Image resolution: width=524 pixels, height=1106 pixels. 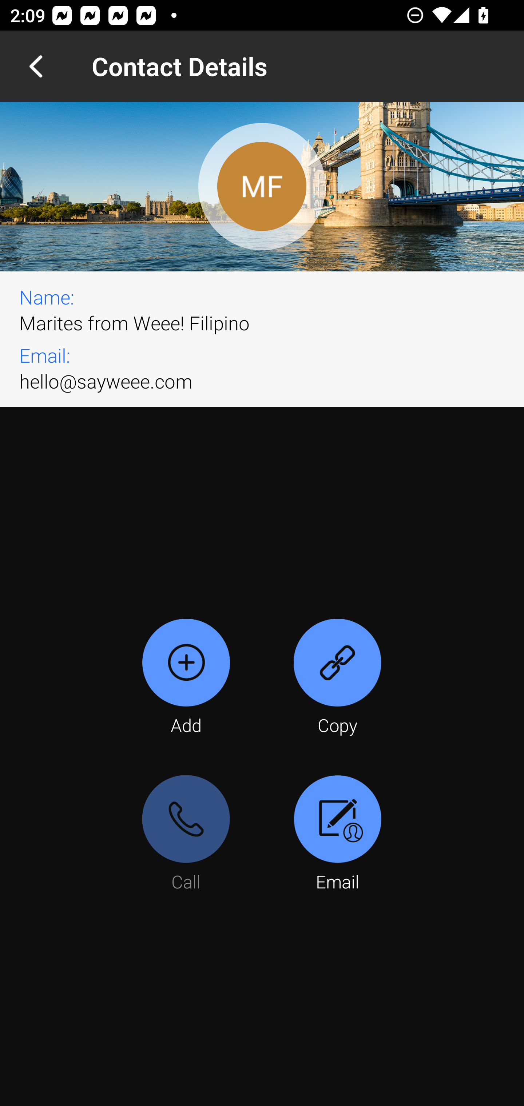 I want to click on Call, so click(x=186, y=835).